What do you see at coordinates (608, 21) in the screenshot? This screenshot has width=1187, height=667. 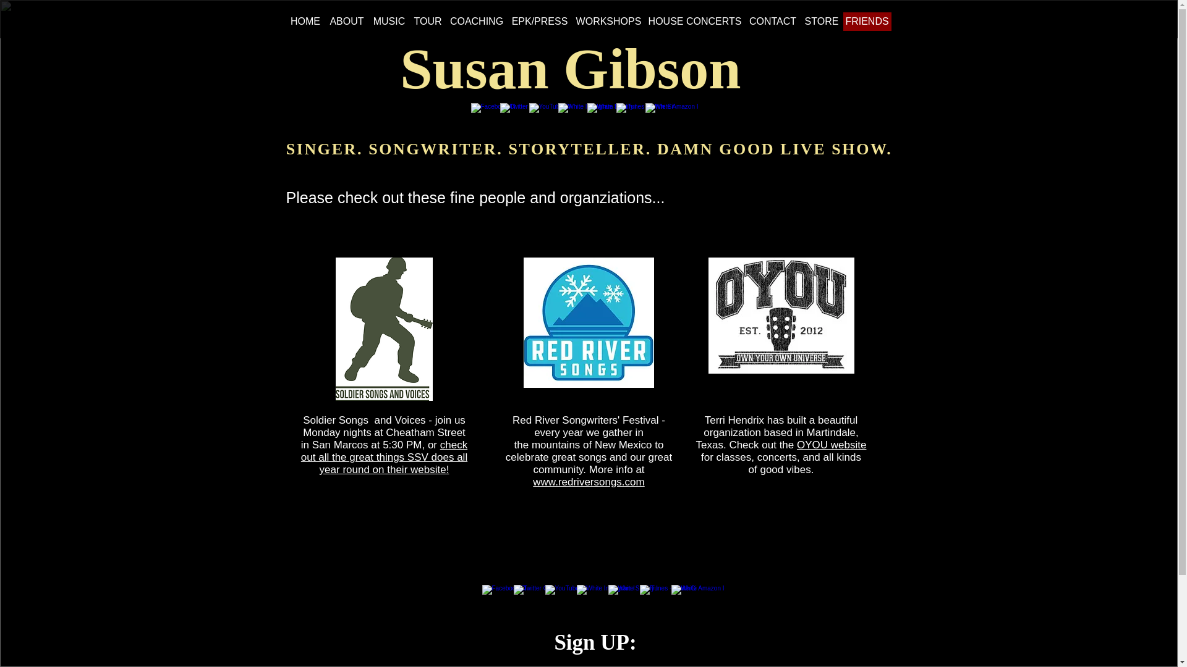 I see `WORKSHOPS` at bounding box center [608, 21].